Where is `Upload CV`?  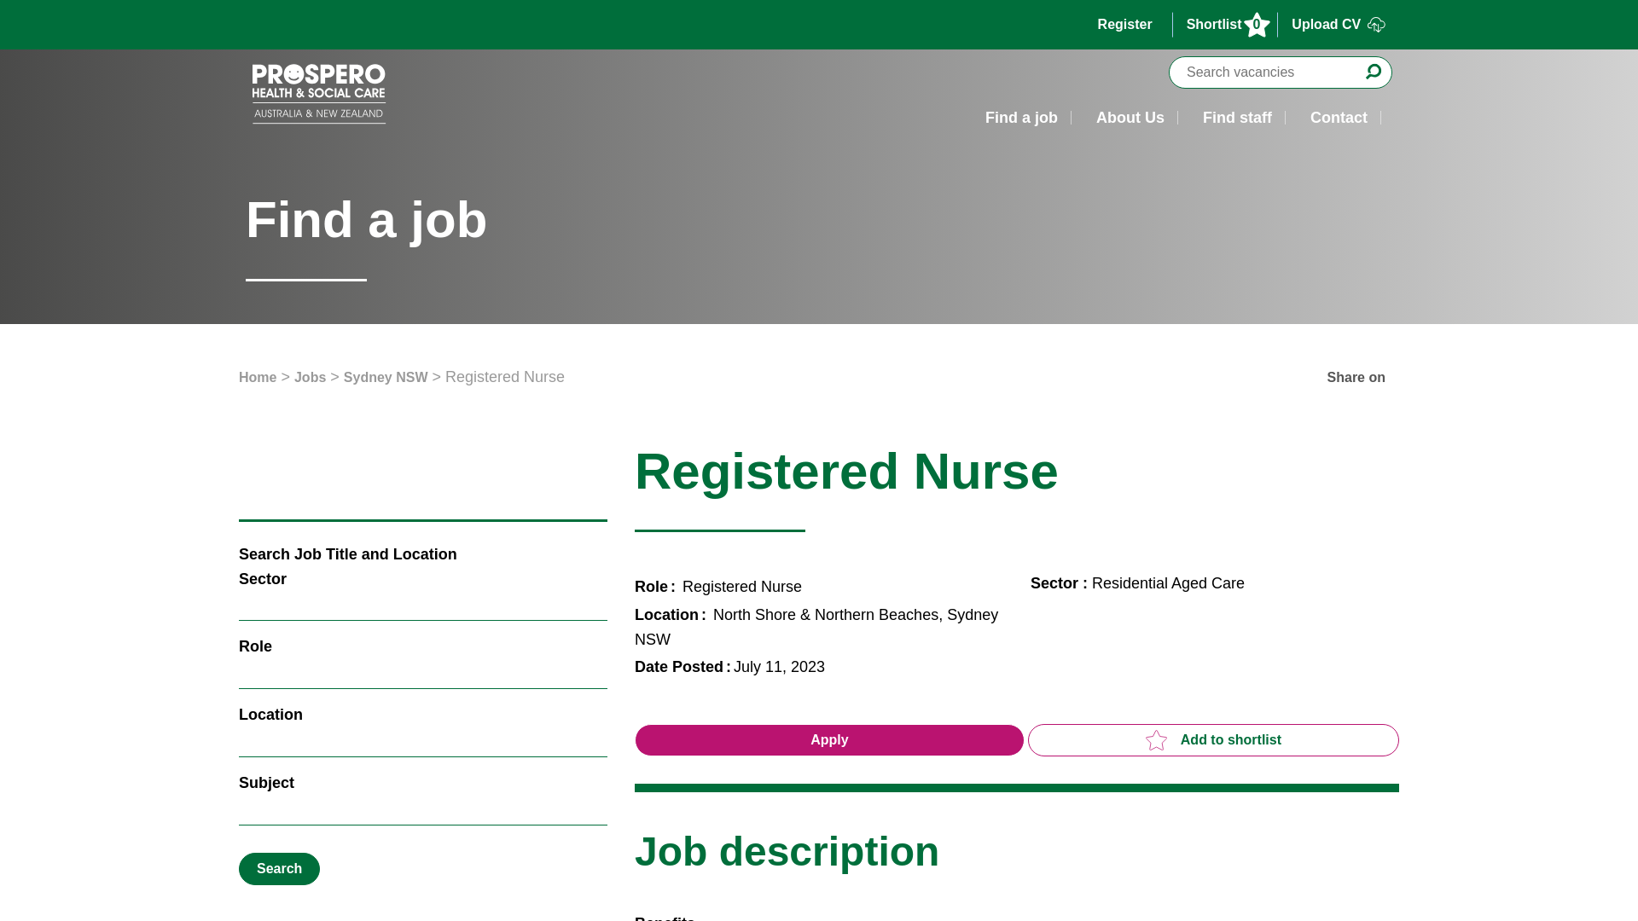
Upload CV is located at coordinates (1338, 25).